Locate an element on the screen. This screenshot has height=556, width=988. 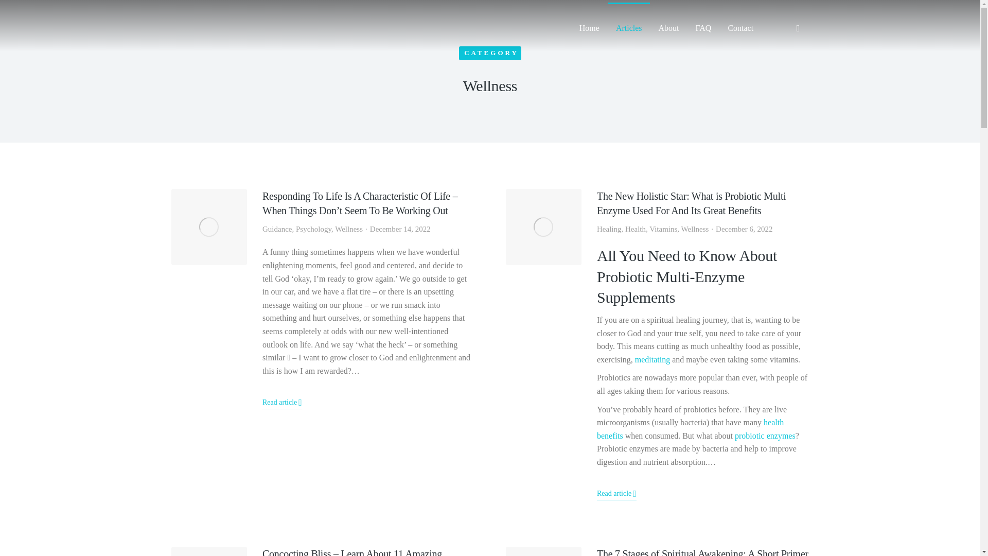
Read article is located at coordinates (282, 404).